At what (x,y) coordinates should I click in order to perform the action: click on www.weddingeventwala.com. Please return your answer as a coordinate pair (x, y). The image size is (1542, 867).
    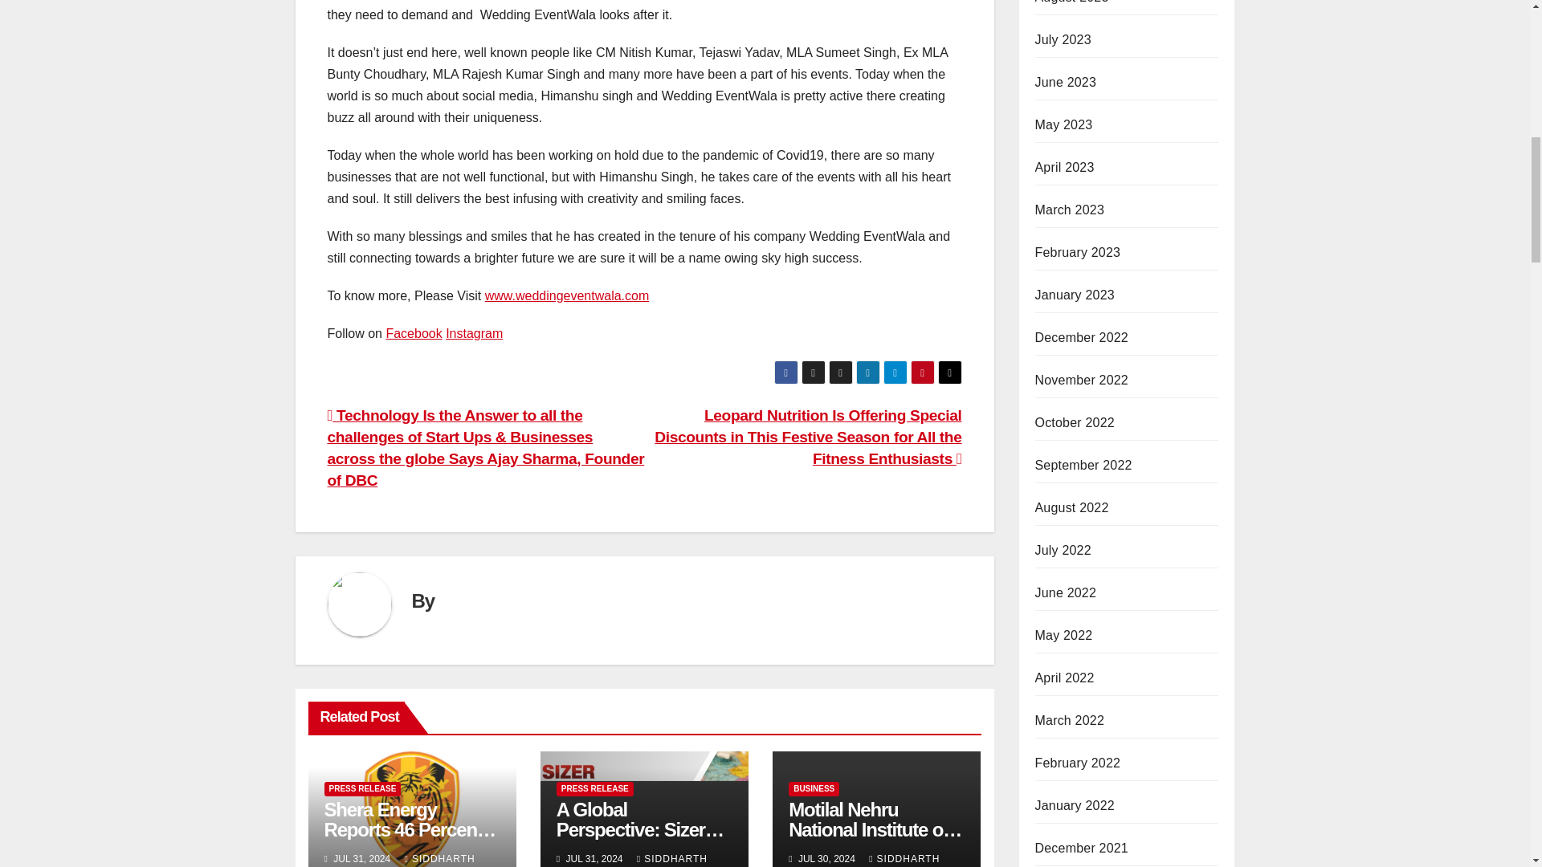
    Looking at the image, I should click on (567, 295).